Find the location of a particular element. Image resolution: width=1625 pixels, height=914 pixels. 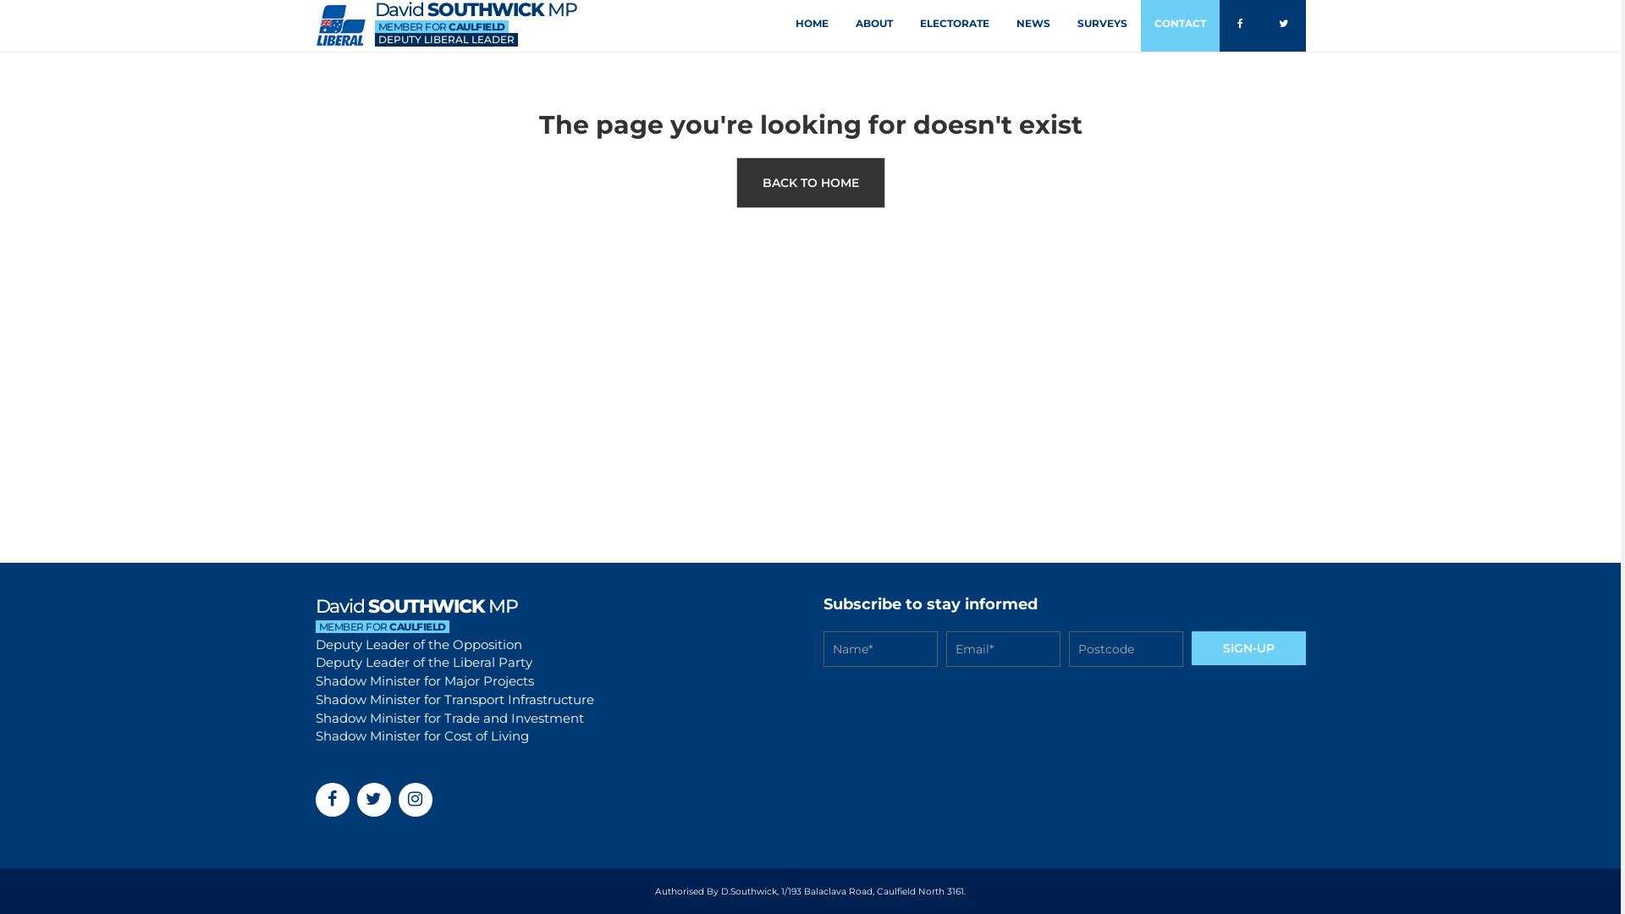

ELECTORATE is located at coordinates (955, 25).